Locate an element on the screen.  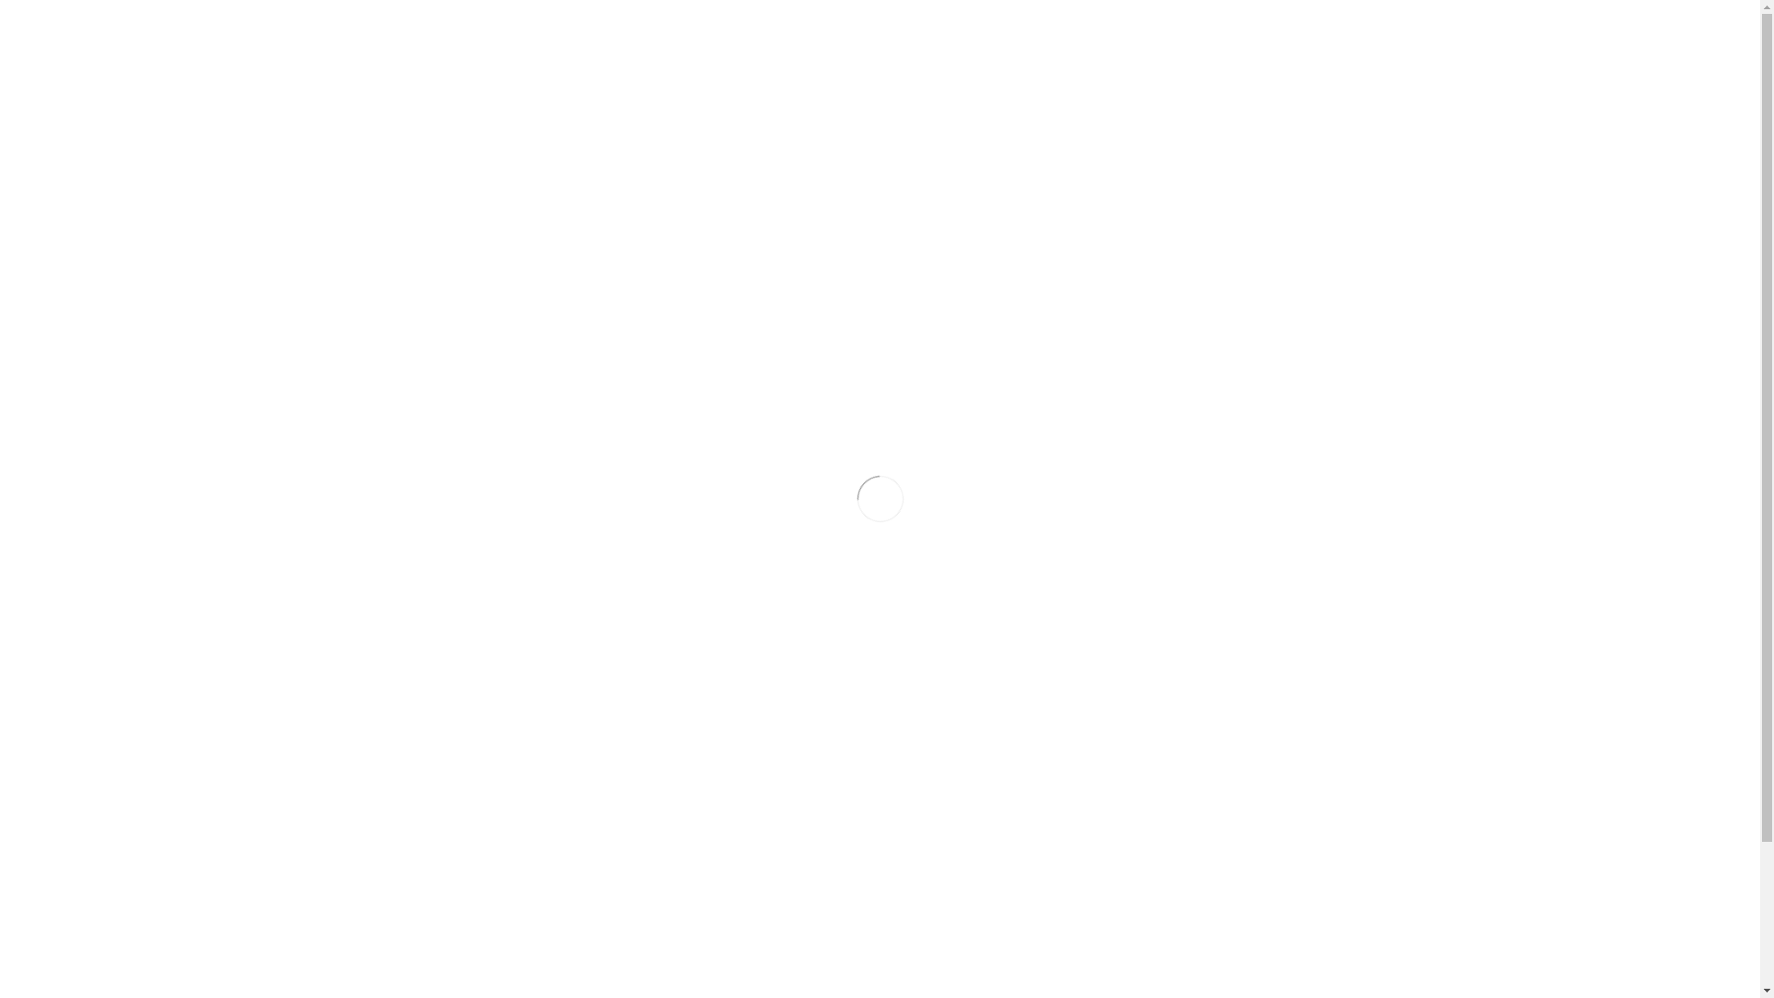
STACER is located at coordinates (670, 184).